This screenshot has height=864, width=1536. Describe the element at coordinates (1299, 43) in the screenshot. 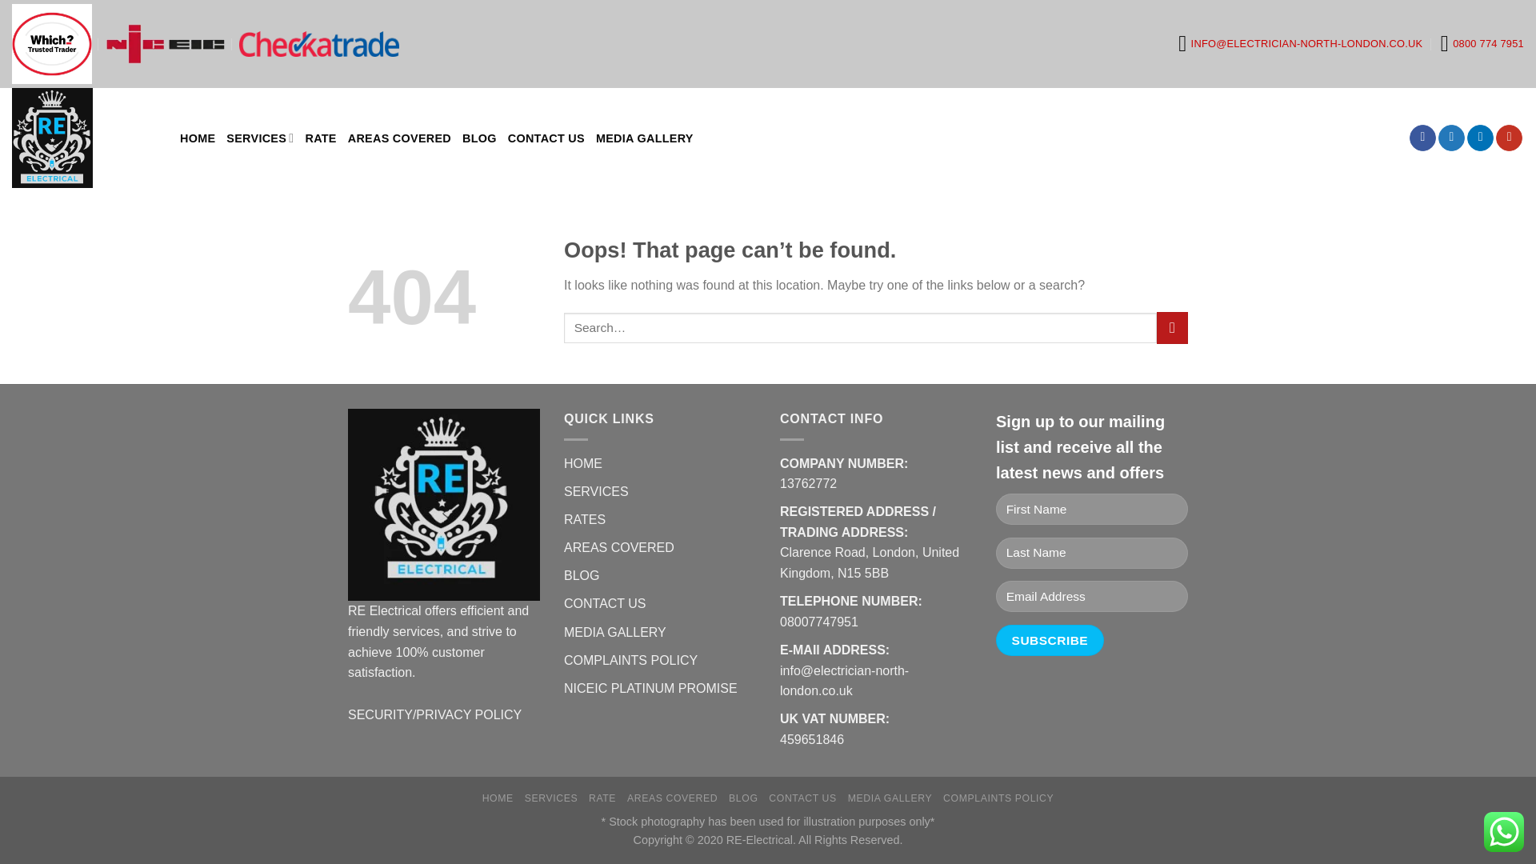

I see `Email` at that location.